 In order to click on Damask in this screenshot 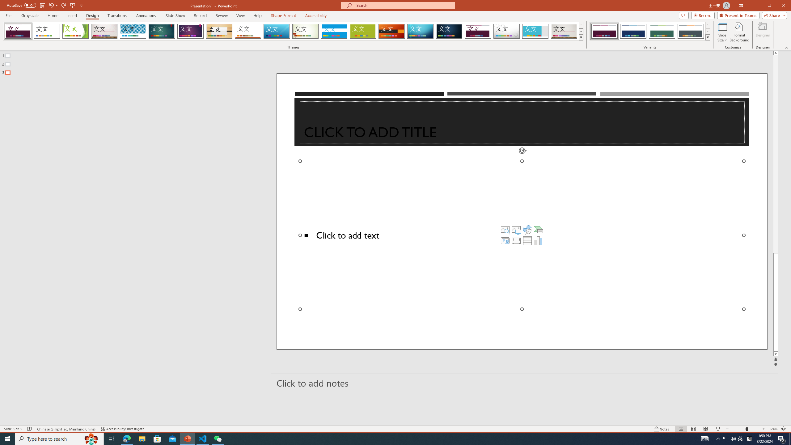, I will do `click(449, 31)`.